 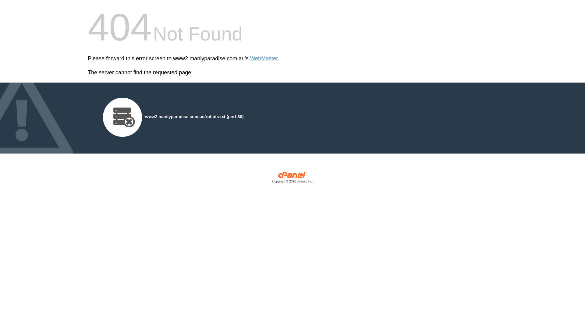 What do you see at coordinates (264, 58) in the screenshot?
I see `WebMaster` at bounding box center [264, 58].